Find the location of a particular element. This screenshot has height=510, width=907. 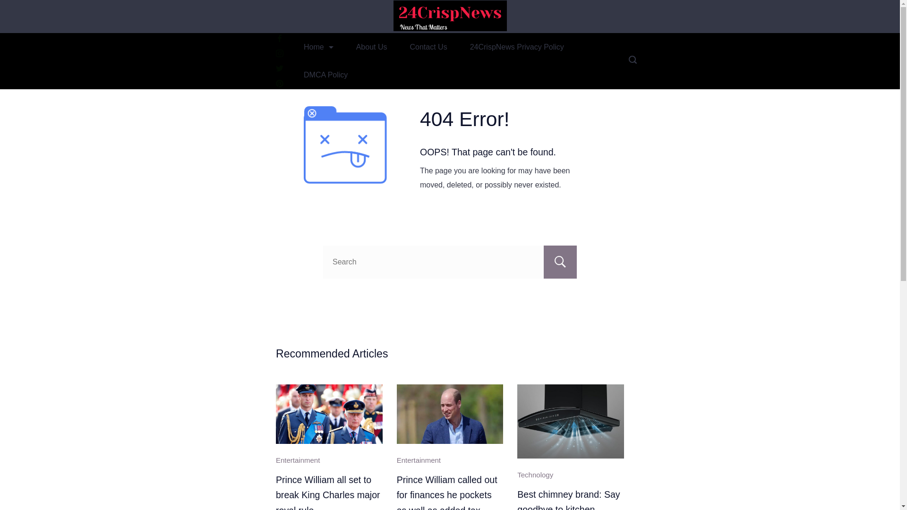

Search is located at coordinates (560, 262).